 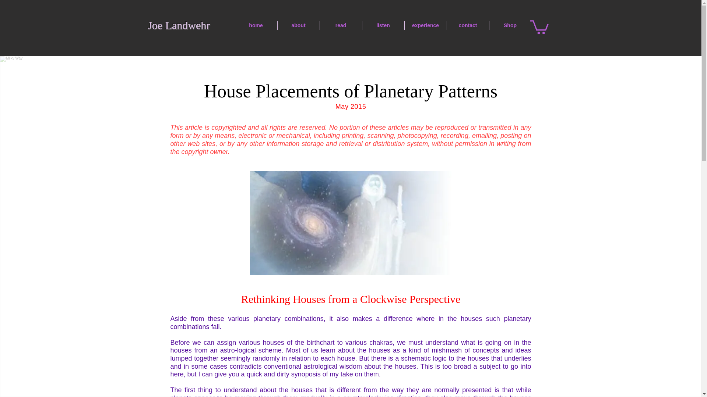 What do you see at coordinates (298, 26) in the screenshot?
I see `about` at bounding box center [298, 26].